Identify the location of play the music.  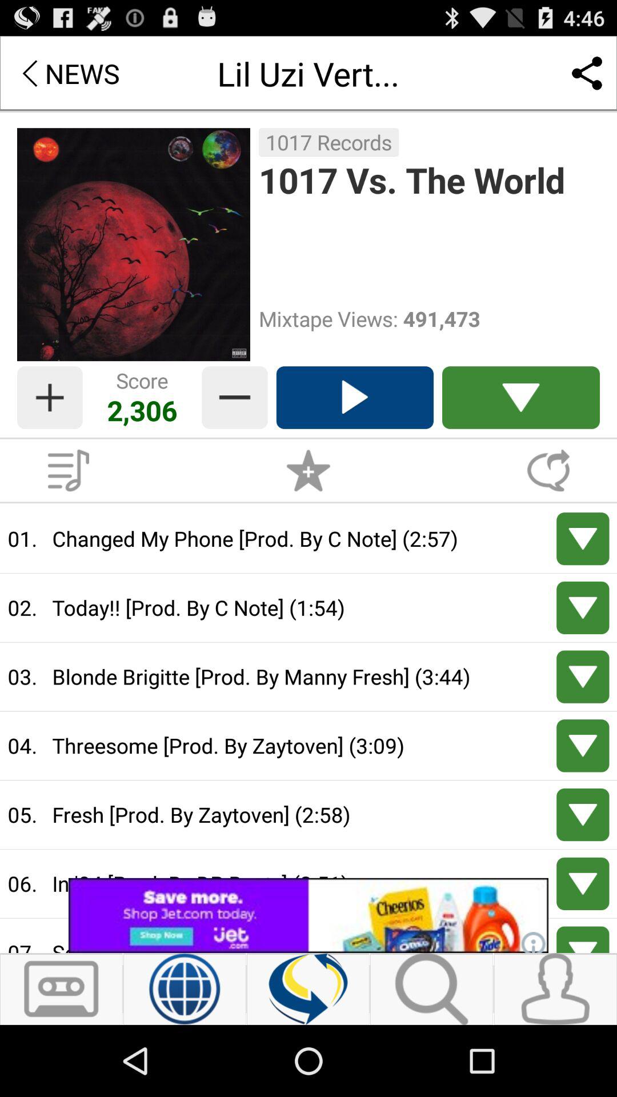
(69, 470).